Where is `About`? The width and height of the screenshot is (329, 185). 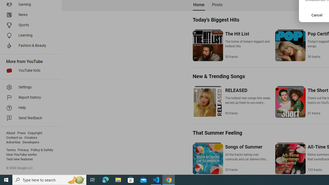 About is located at coordinates (11, 133).